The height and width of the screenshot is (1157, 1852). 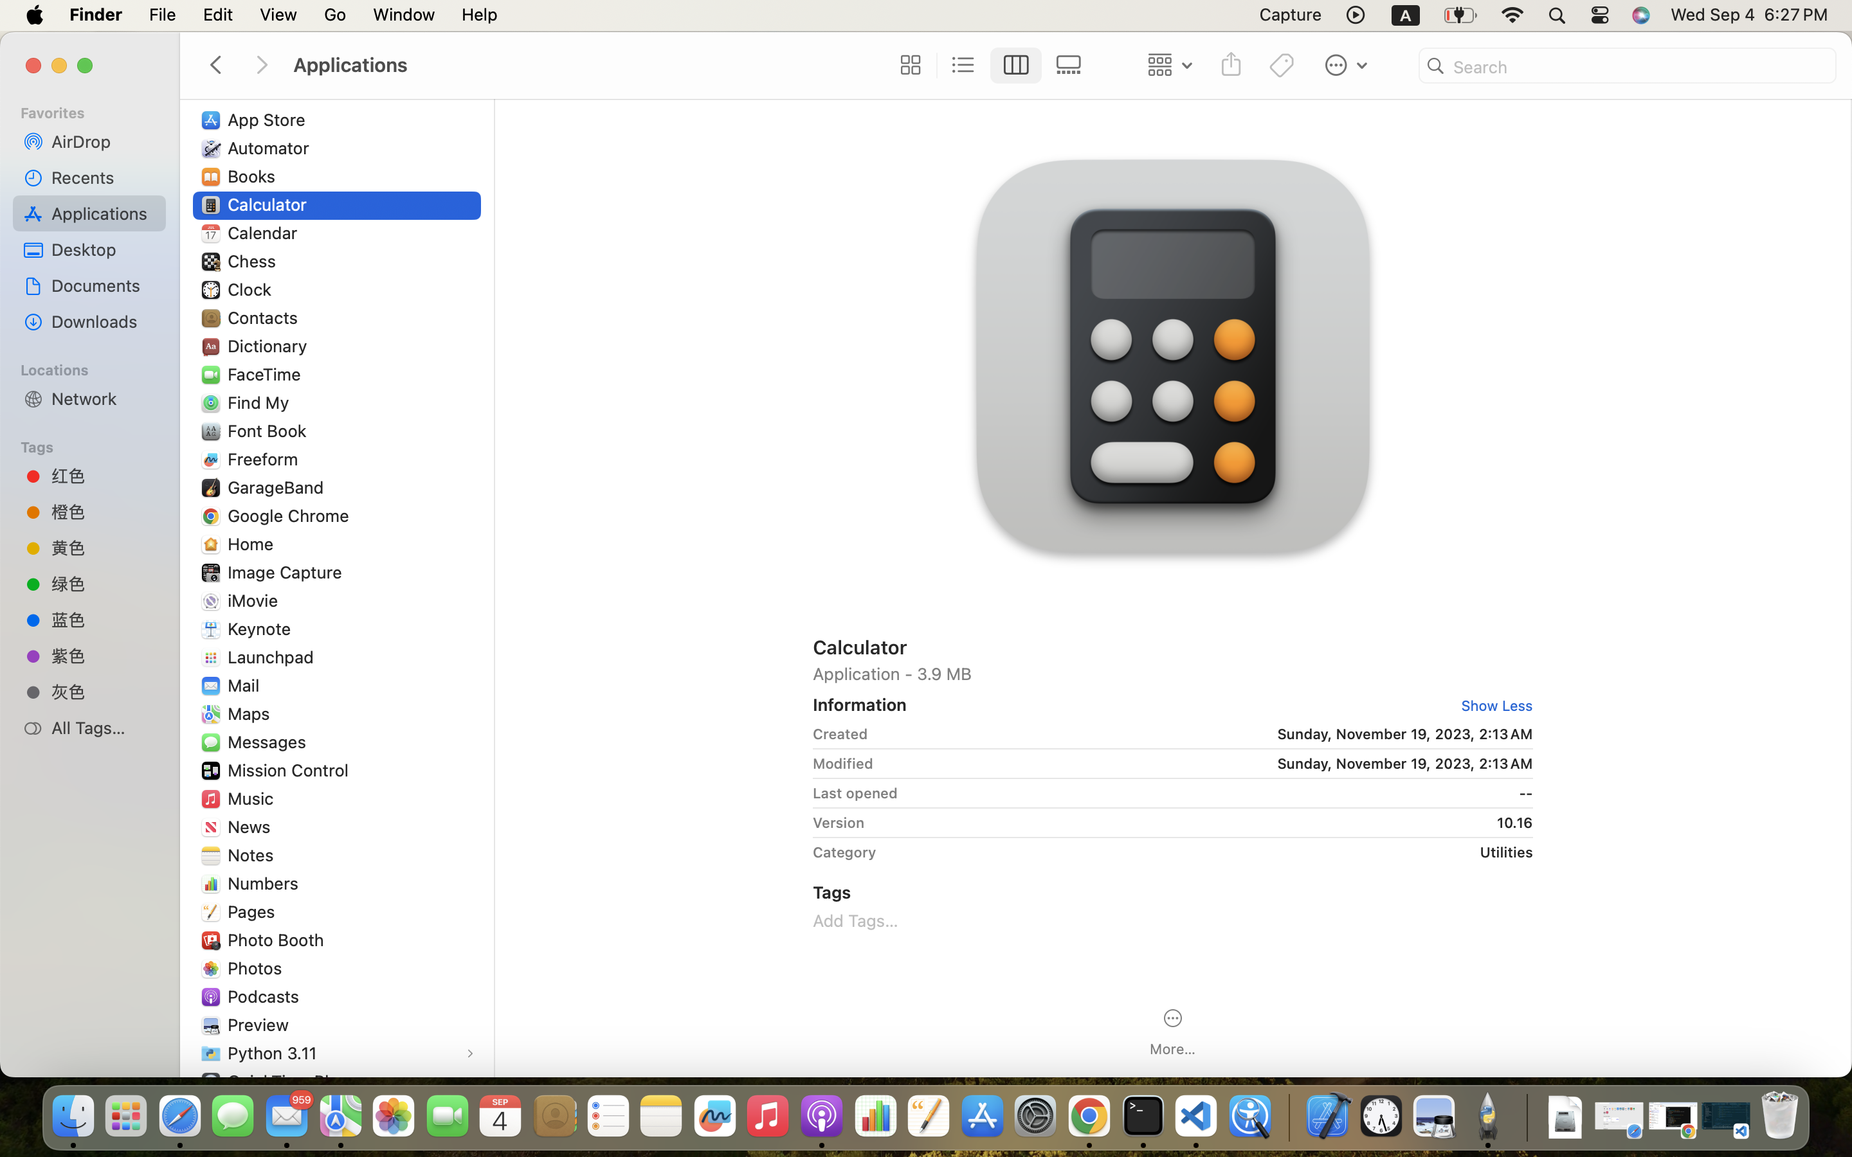 What do you see at coordinates (584, 66) in the screenshot?
I see `Applications` at bounding box center [584, 66].